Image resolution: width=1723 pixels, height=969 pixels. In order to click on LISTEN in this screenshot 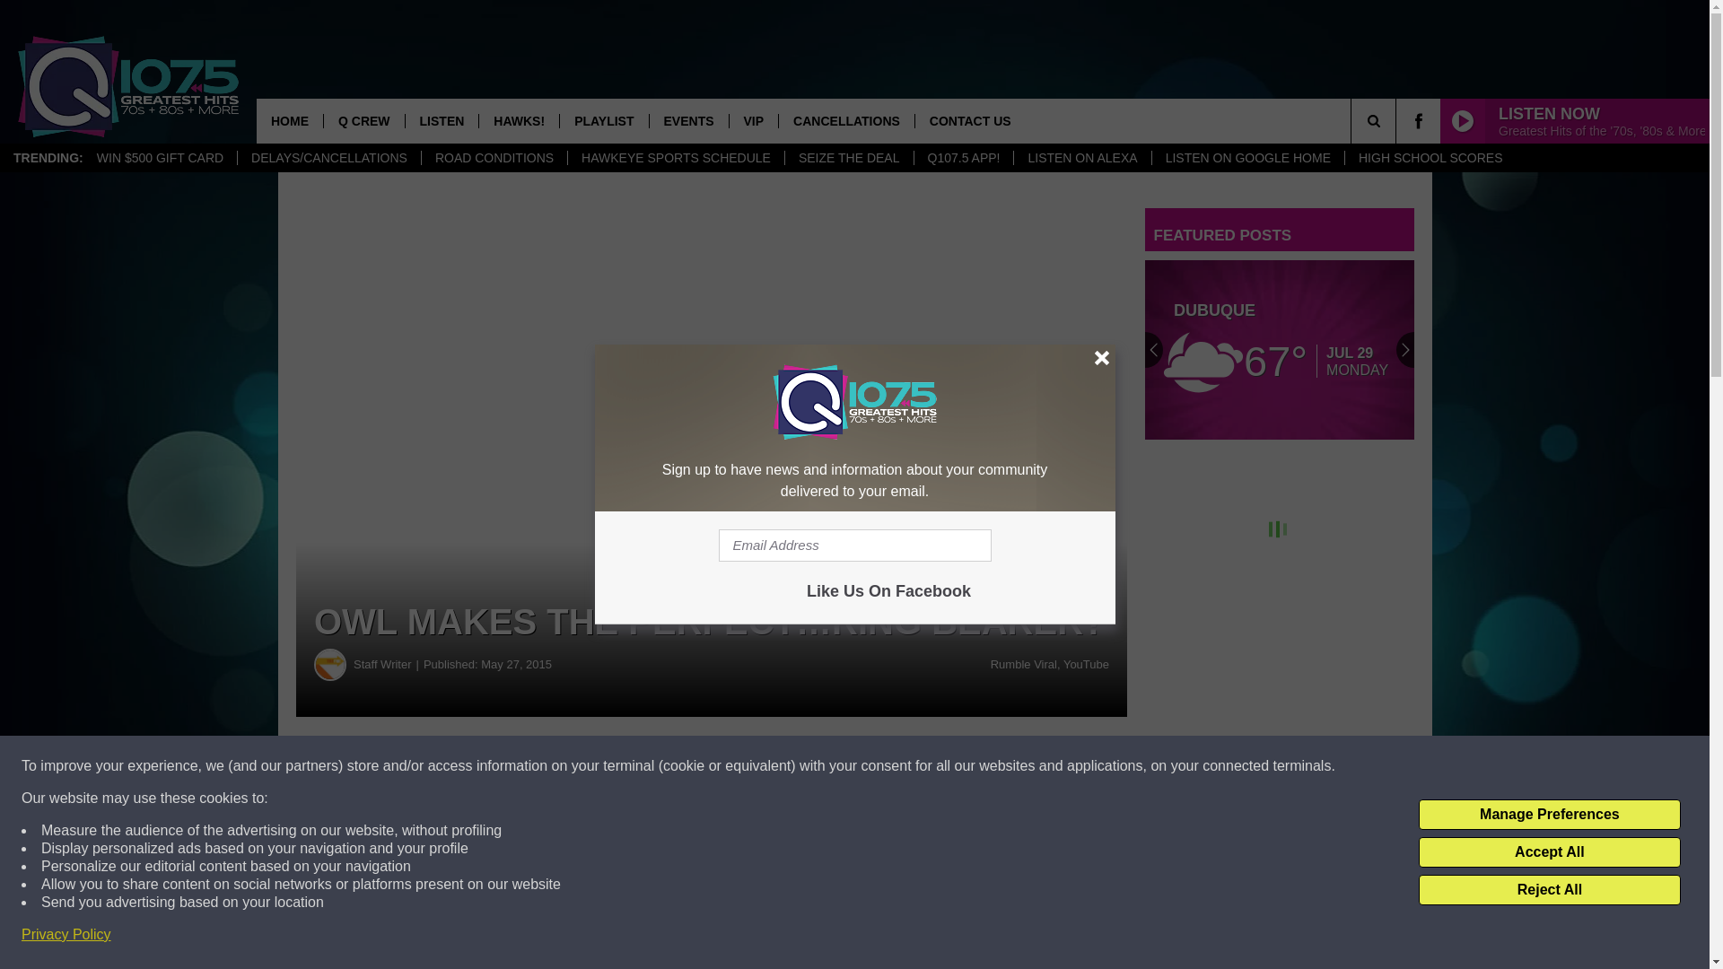, I will do `click(442, 120)`.